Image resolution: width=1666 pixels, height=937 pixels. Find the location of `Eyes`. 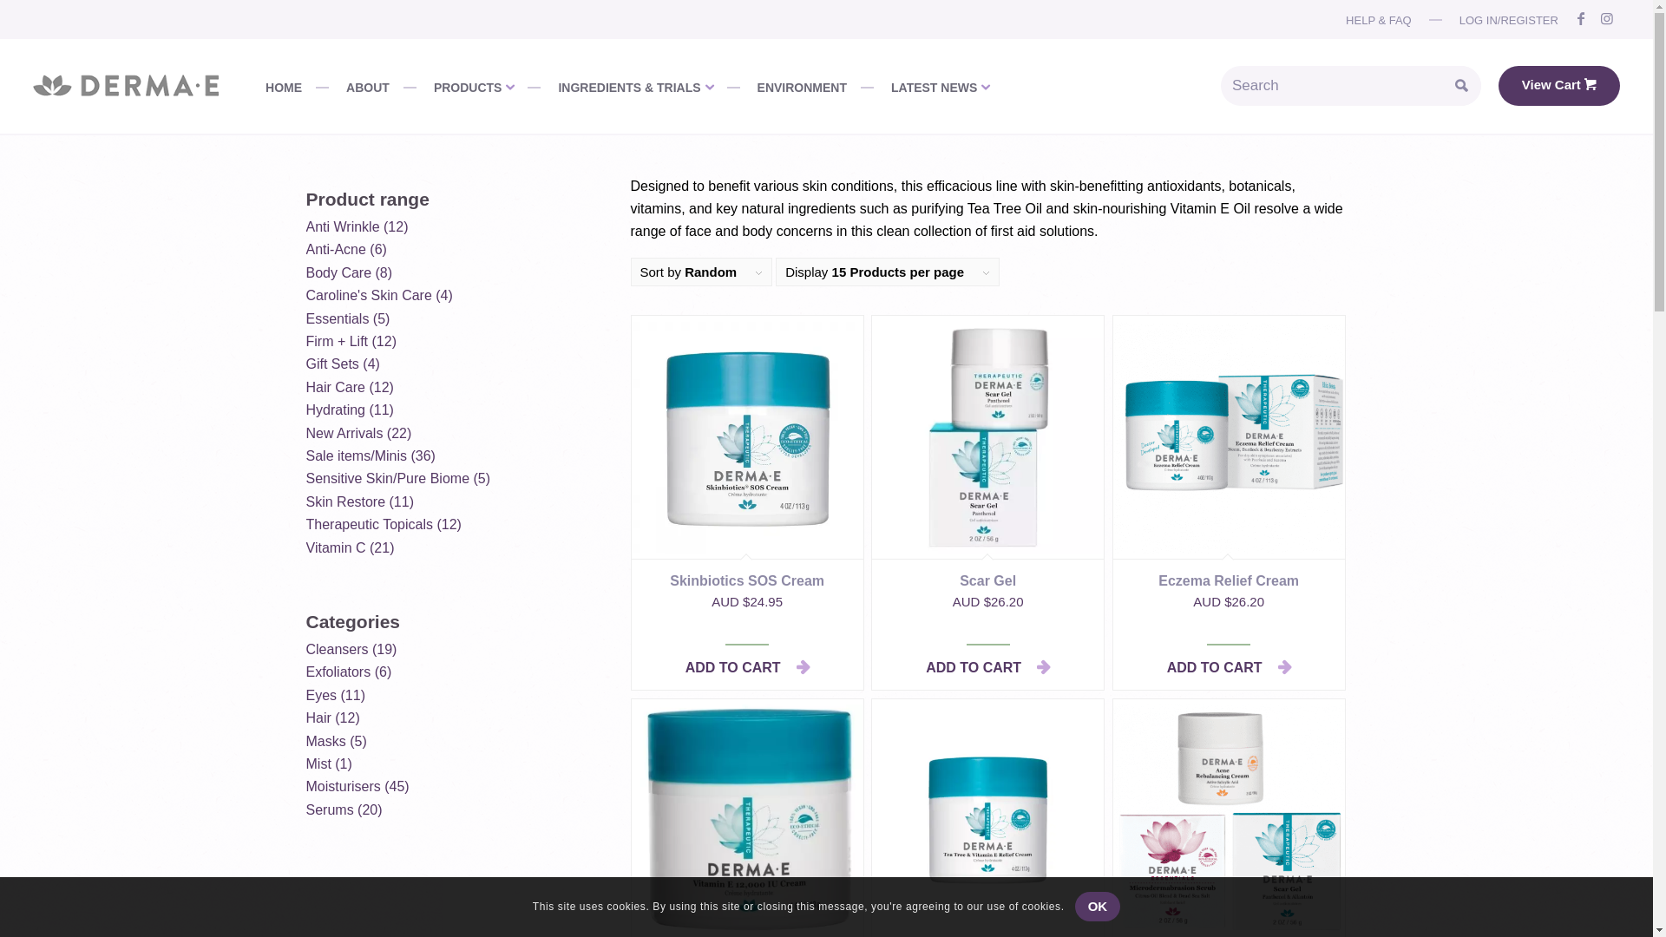

Eyes is located at coordinates (321, 696).